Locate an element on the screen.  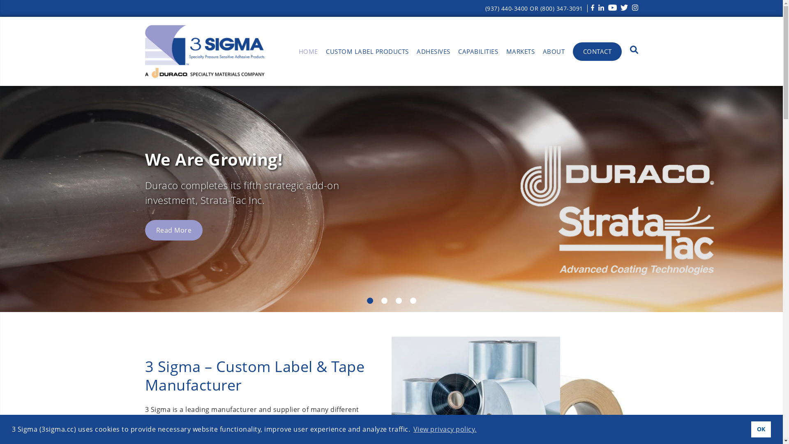
CUSTOM LABEL PRODUCTS is located at coordinates (367, 53).